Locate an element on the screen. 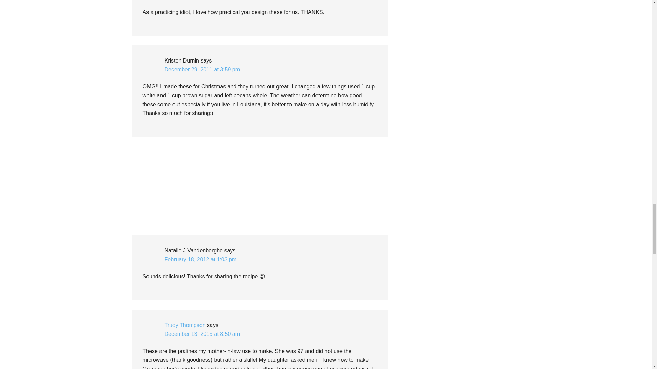  February 18, 2012 at 1:03 pm is located at coordinates (201, 259).